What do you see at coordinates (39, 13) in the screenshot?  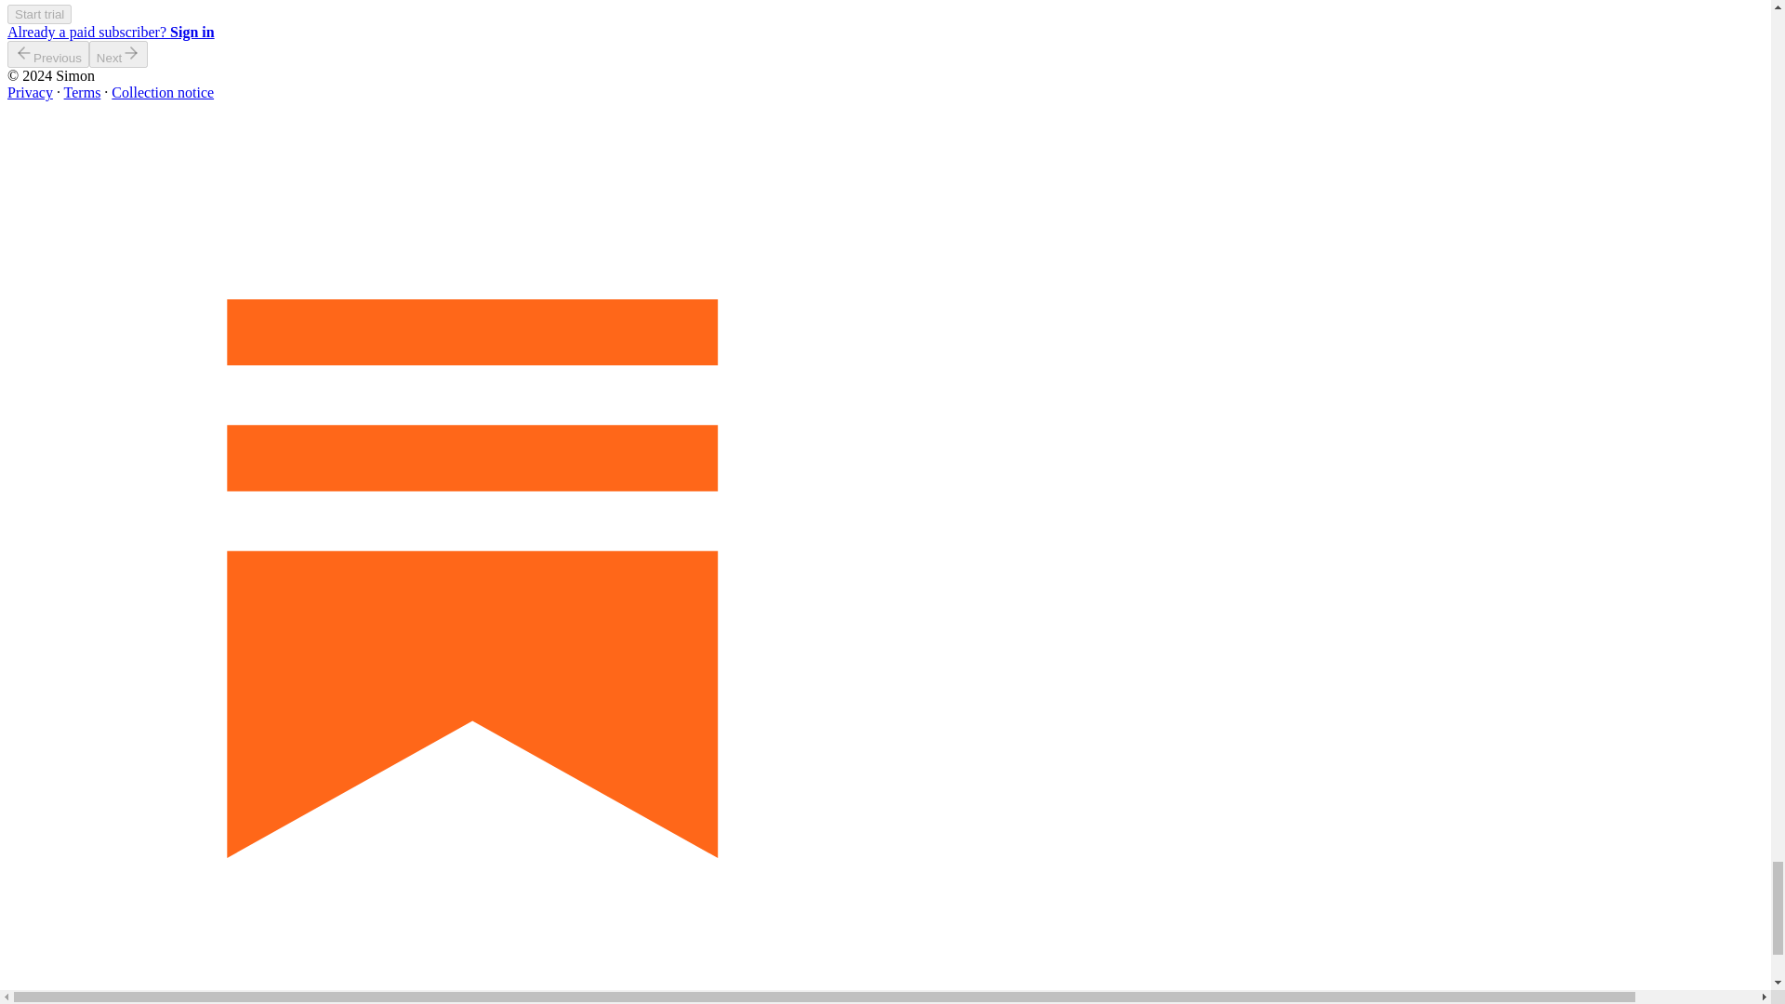 I see `Start trial` at bounding box center [39, 13].